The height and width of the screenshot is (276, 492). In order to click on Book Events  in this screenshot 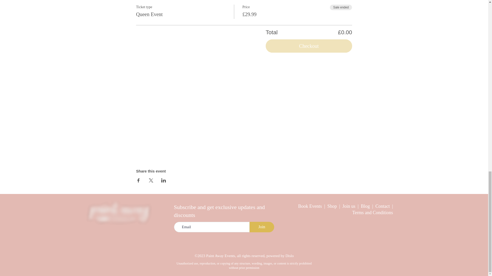, I will do `click(310, 206)`.